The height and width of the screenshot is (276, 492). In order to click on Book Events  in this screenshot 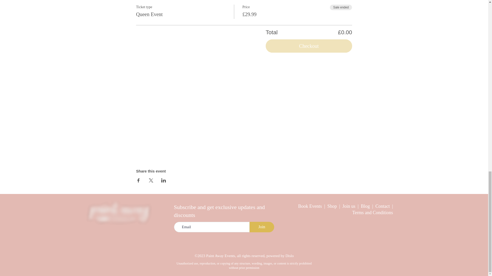, I will do `click(310, 206)`.